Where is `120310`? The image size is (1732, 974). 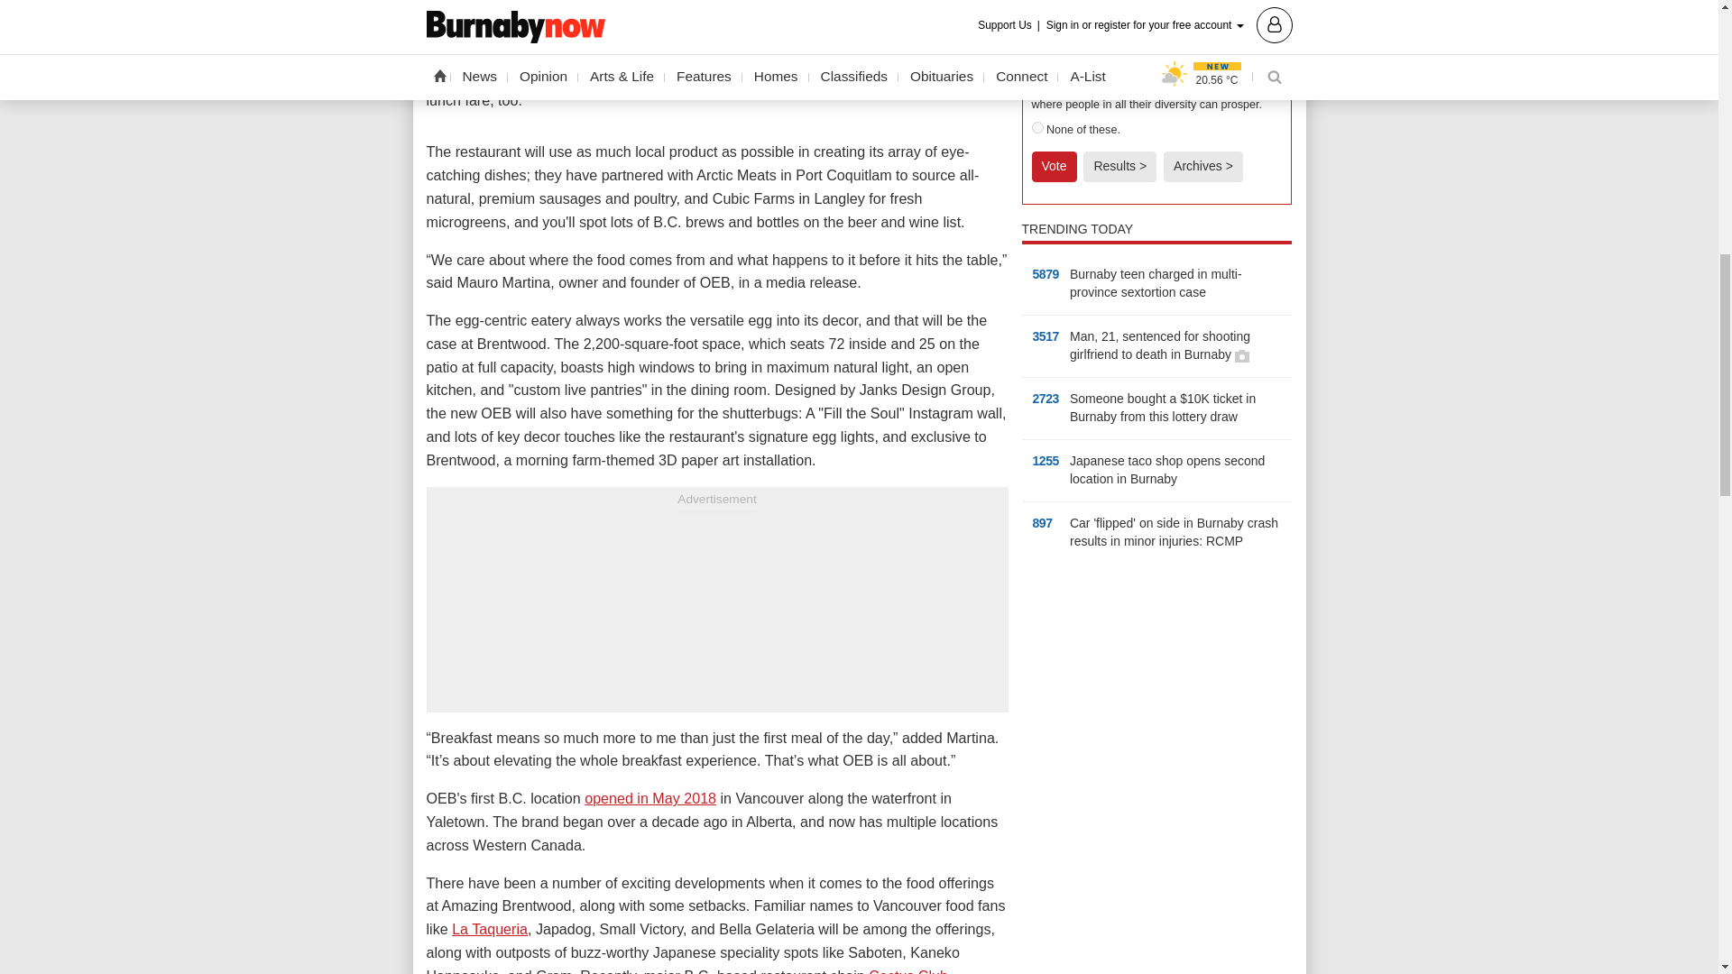 120310 is located at coordinates (1037, 127).